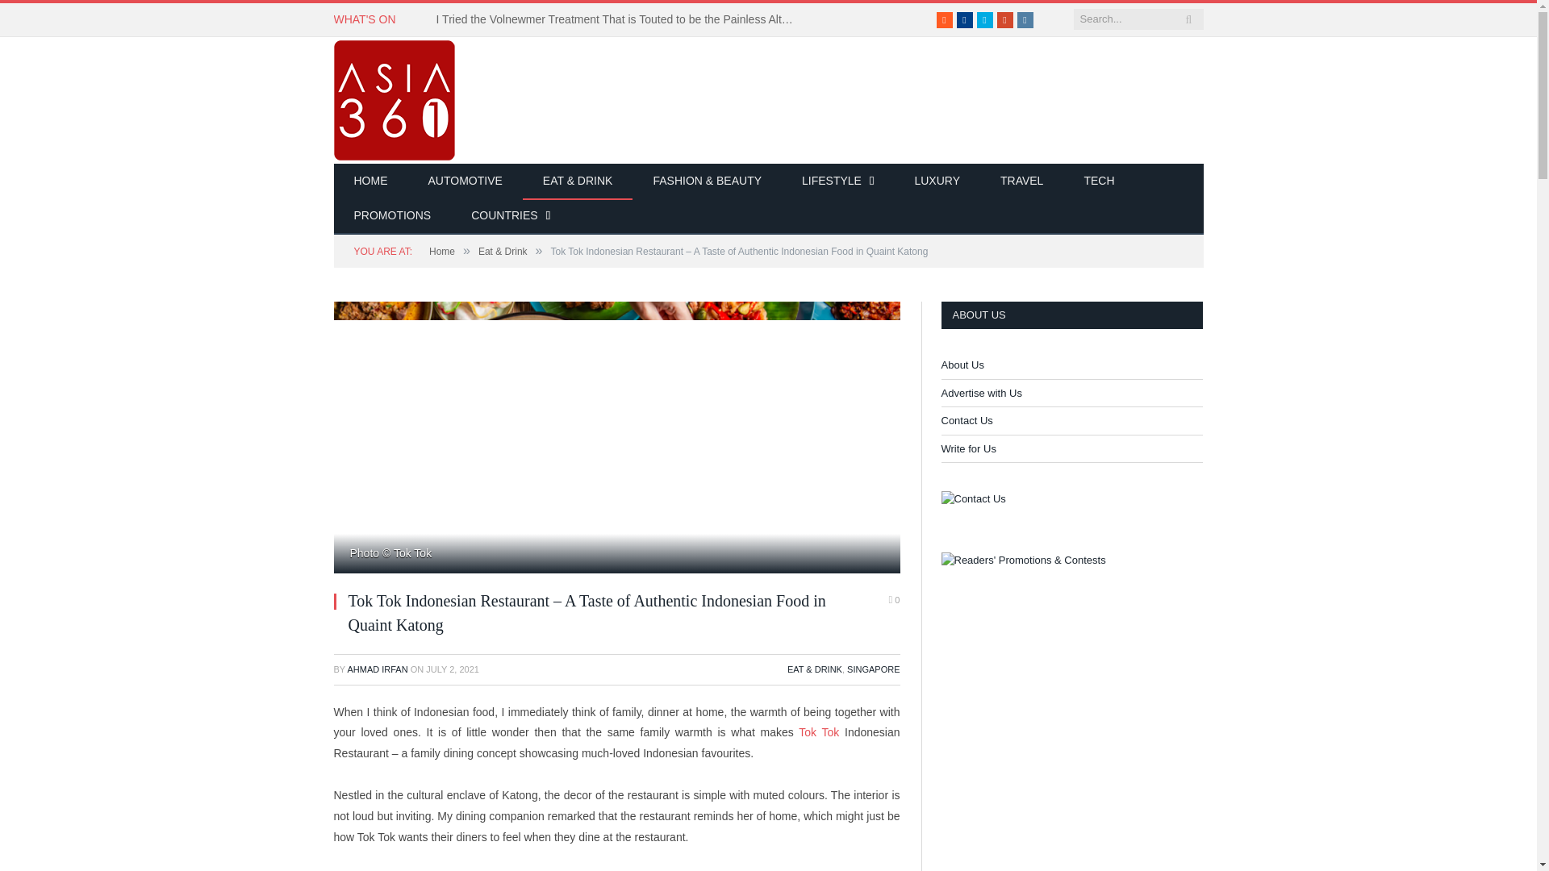 This screenshot has height=871, width=1549. I want to click on TECH, so click(1098, 182).